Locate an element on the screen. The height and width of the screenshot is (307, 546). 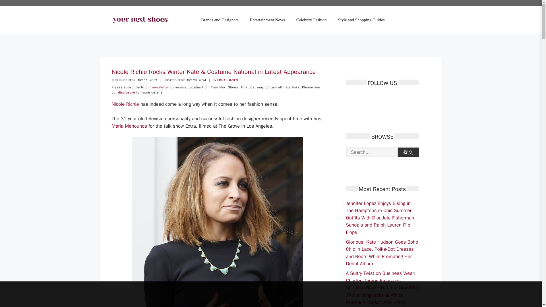
our newsletter is located at coordinates (158, 87).